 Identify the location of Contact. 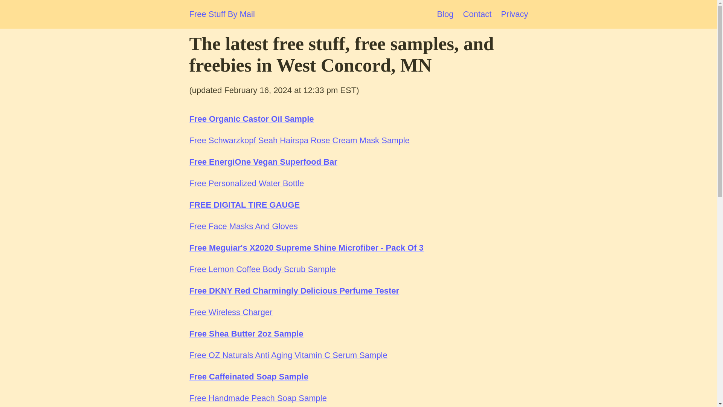
(477, 14).